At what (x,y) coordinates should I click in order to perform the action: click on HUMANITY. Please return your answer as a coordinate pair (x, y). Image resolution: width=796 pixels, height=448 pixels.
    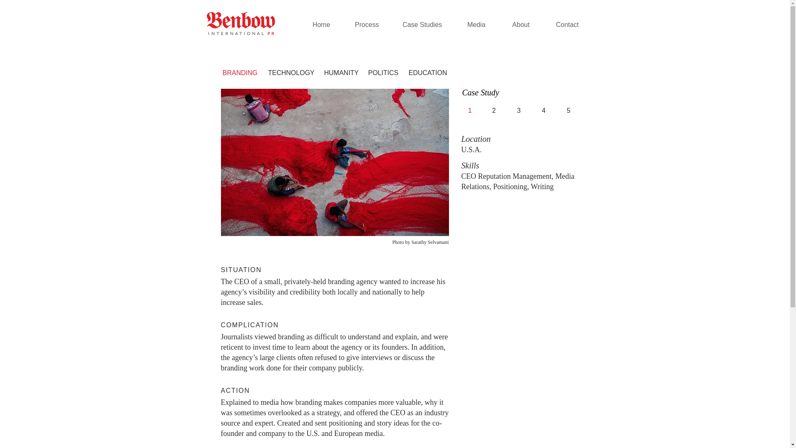
    Looking at the image, I should click on (341, 73).